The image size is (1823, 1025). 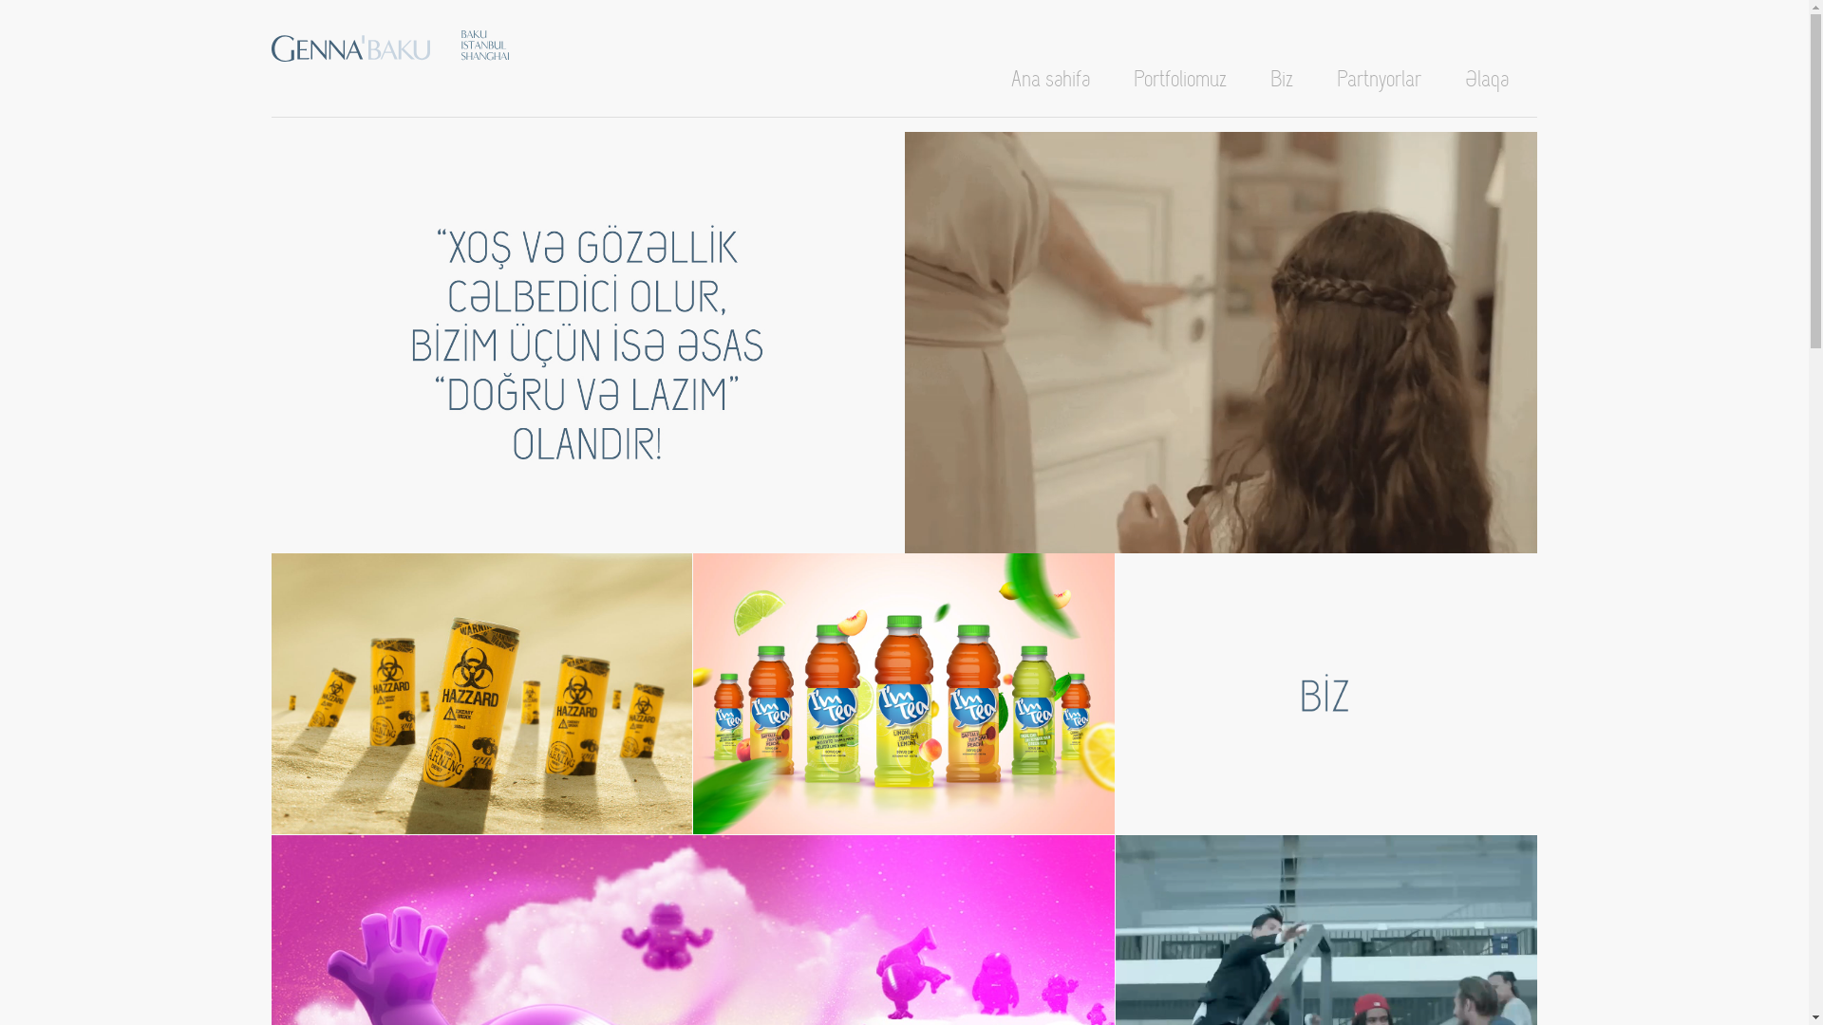 What do you see at coordinates (904, 695) in the screenshot?
I see `Camera` at bounding box center [904, 695].